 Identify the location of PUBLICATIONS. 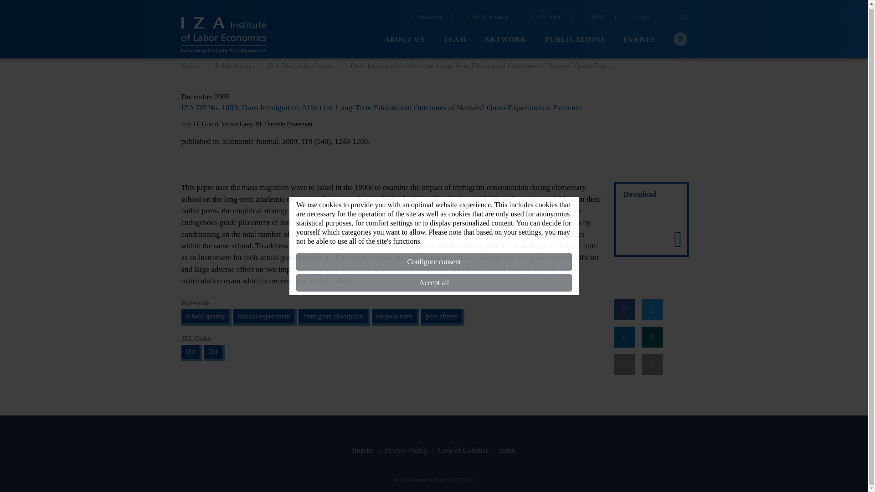
(575, 38).